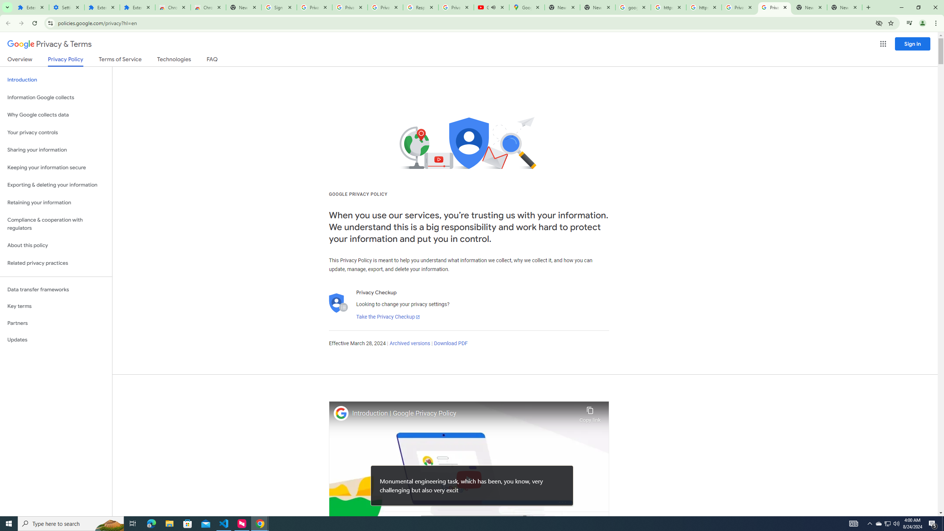 The image size is (944, 531). I want to click on Chrome Web Store, so click(173, 7).